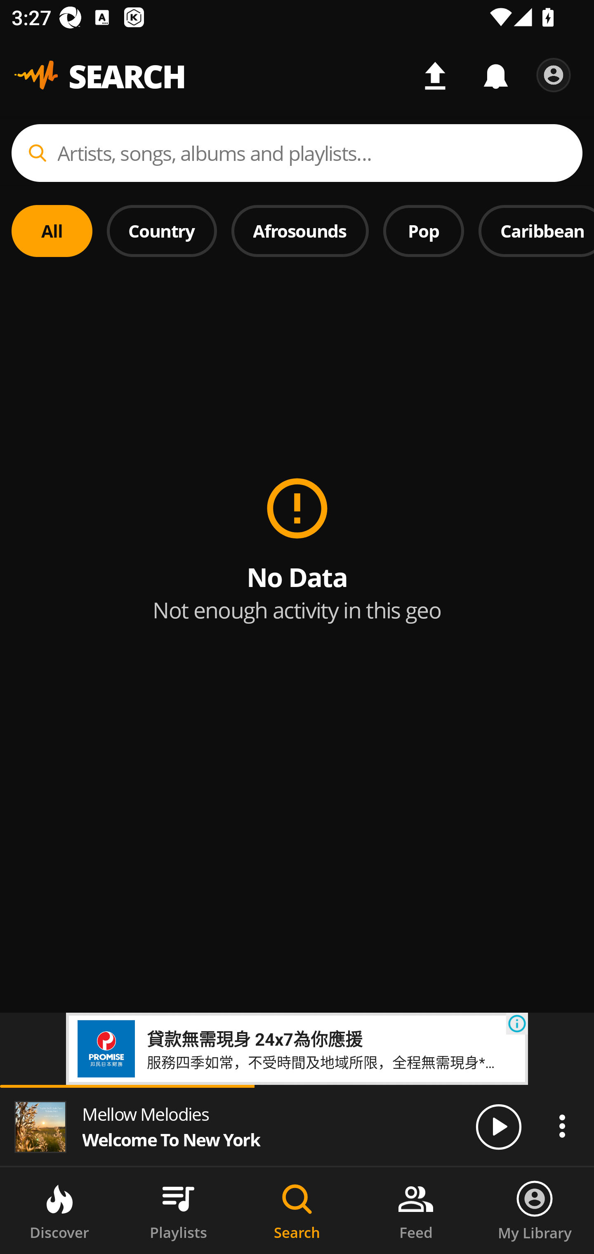 The image size is (594, 1254). Describe the element at coordinates (59, 1211) in the screenshot. I see `Discover` at that location.